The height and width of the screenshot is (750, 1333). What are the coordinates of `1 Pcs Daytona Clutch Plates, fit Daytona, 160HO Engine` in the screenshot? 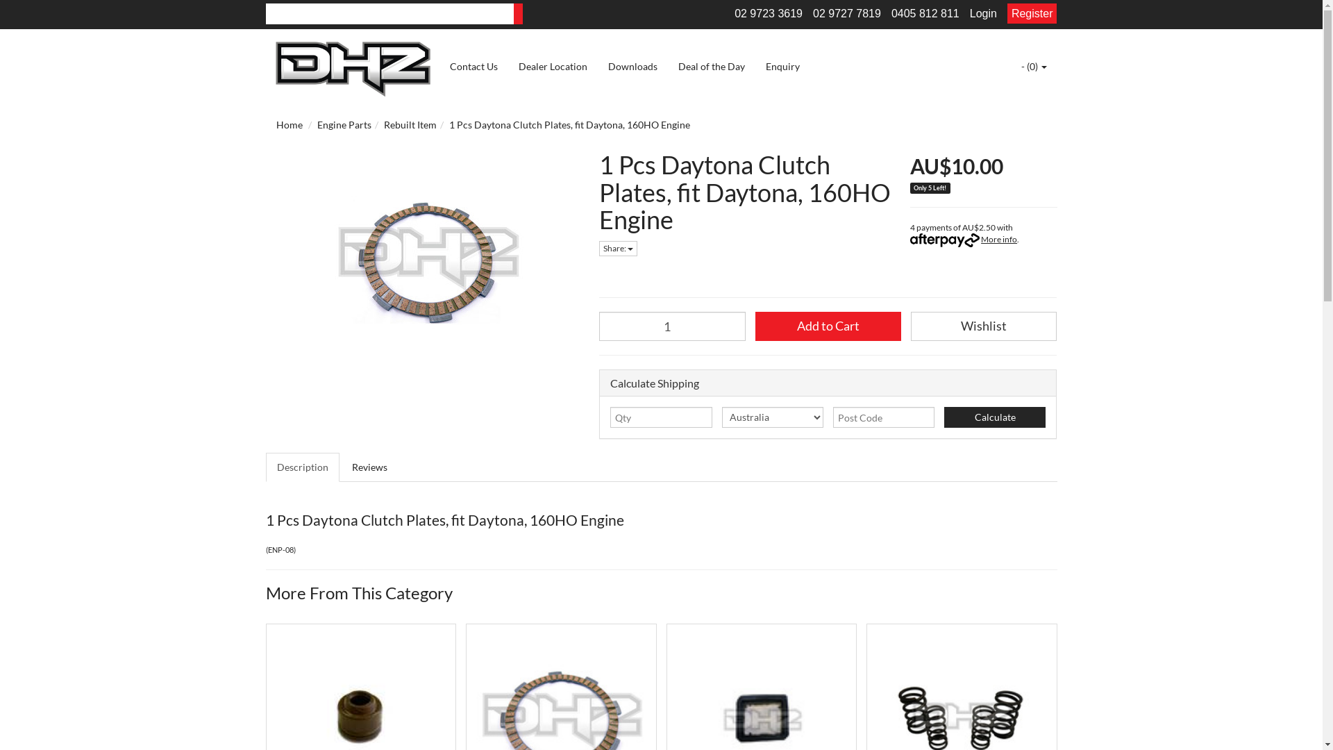 It's located at (569, 125).